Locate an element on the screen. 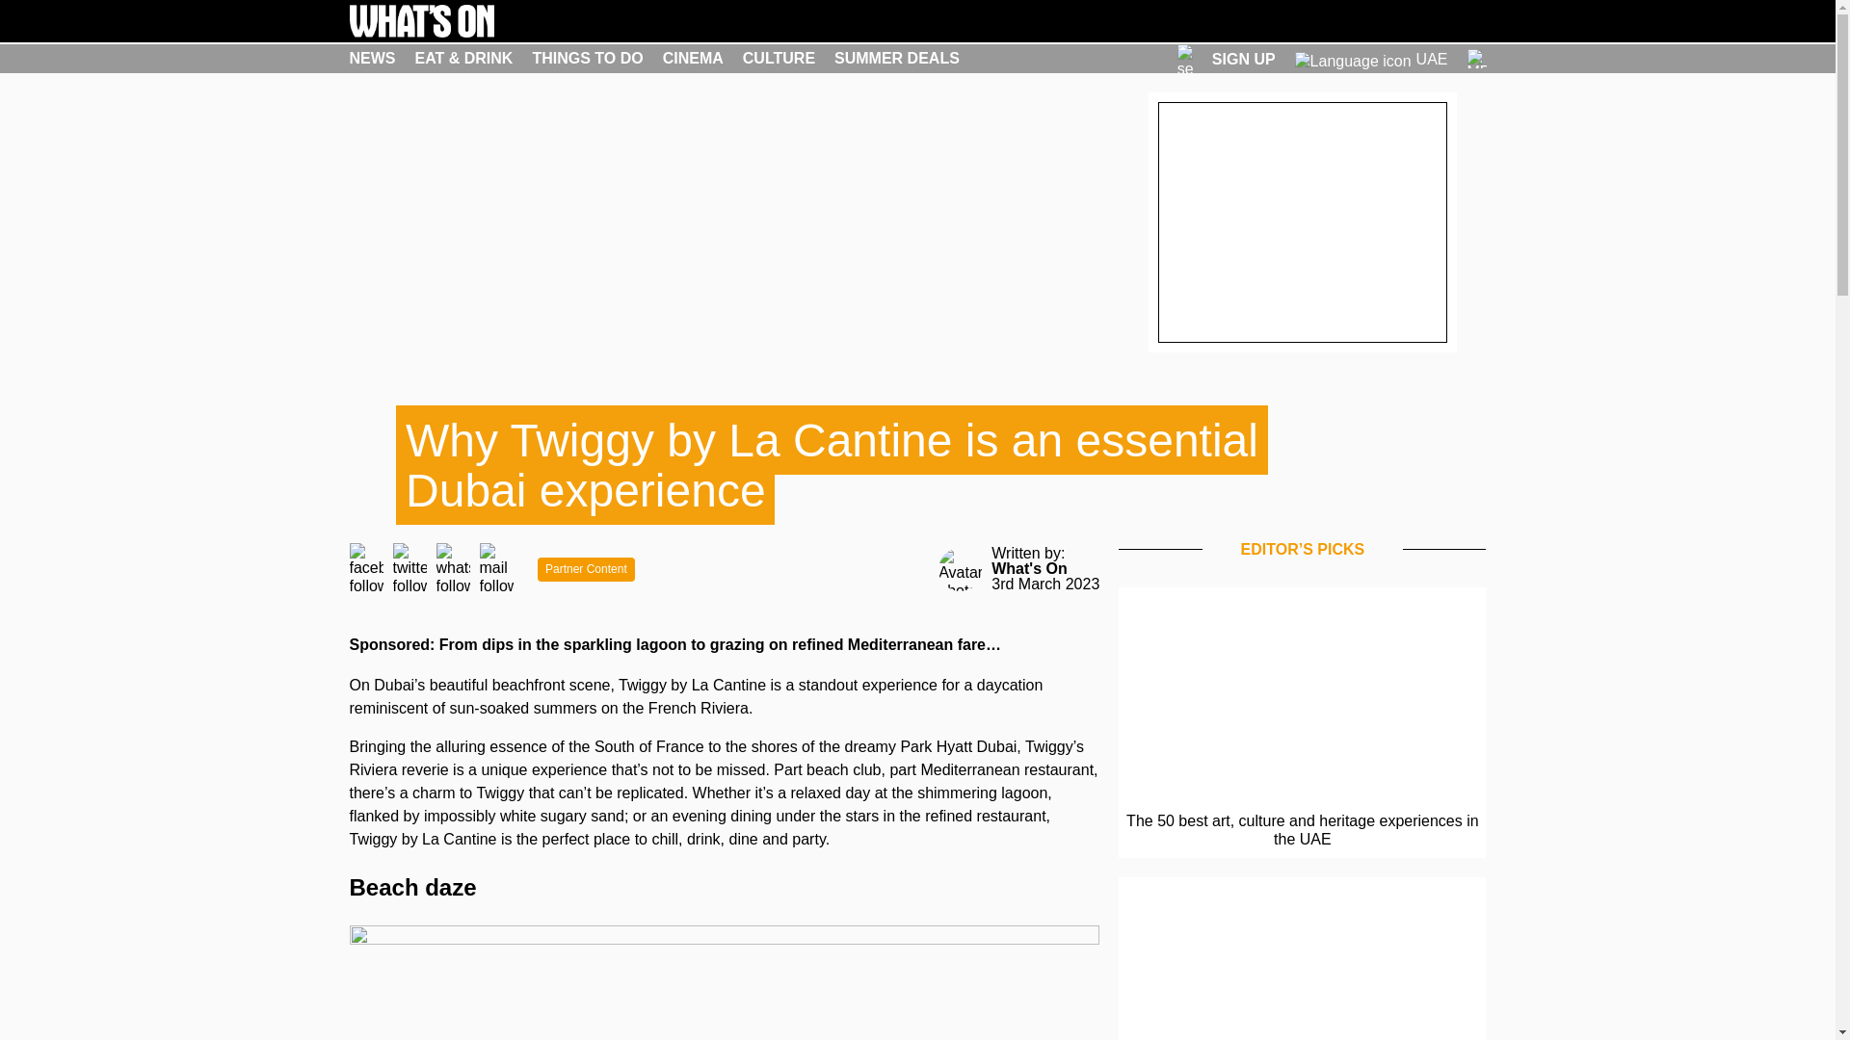 The image size is (1850, 1040). THINGS TO DO is located at coordinates (587, 58).